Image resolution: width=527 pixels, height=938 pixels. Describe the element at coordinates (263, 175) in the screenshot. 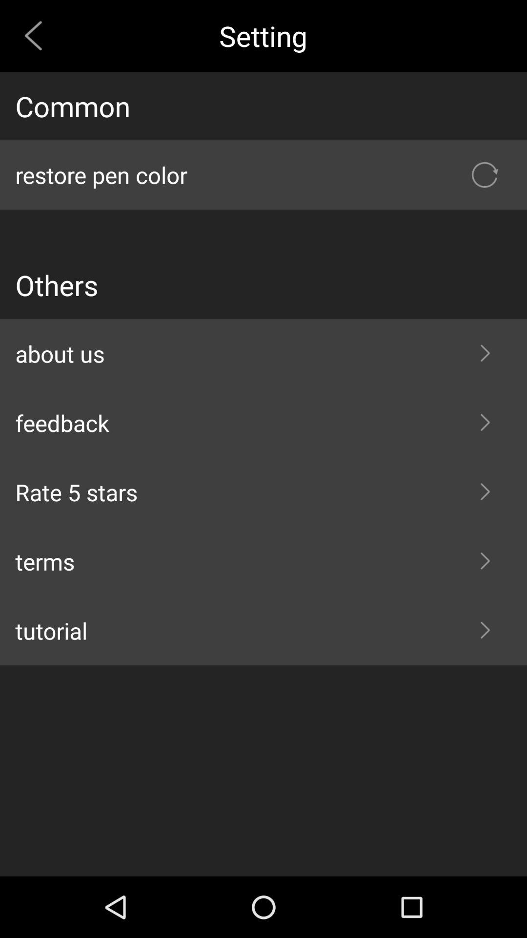

I see `jump to the restore pen color item` at that location.